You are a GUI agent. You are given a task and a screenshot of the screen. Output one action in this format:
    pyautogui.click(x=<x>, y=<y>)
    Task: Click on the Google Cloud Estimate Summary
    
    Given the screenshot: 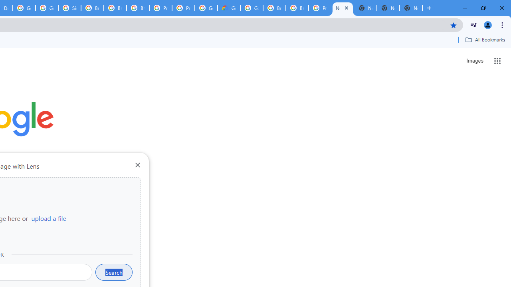 What is the action you would take?
    pyautogui.click(x=229, y=8)
    